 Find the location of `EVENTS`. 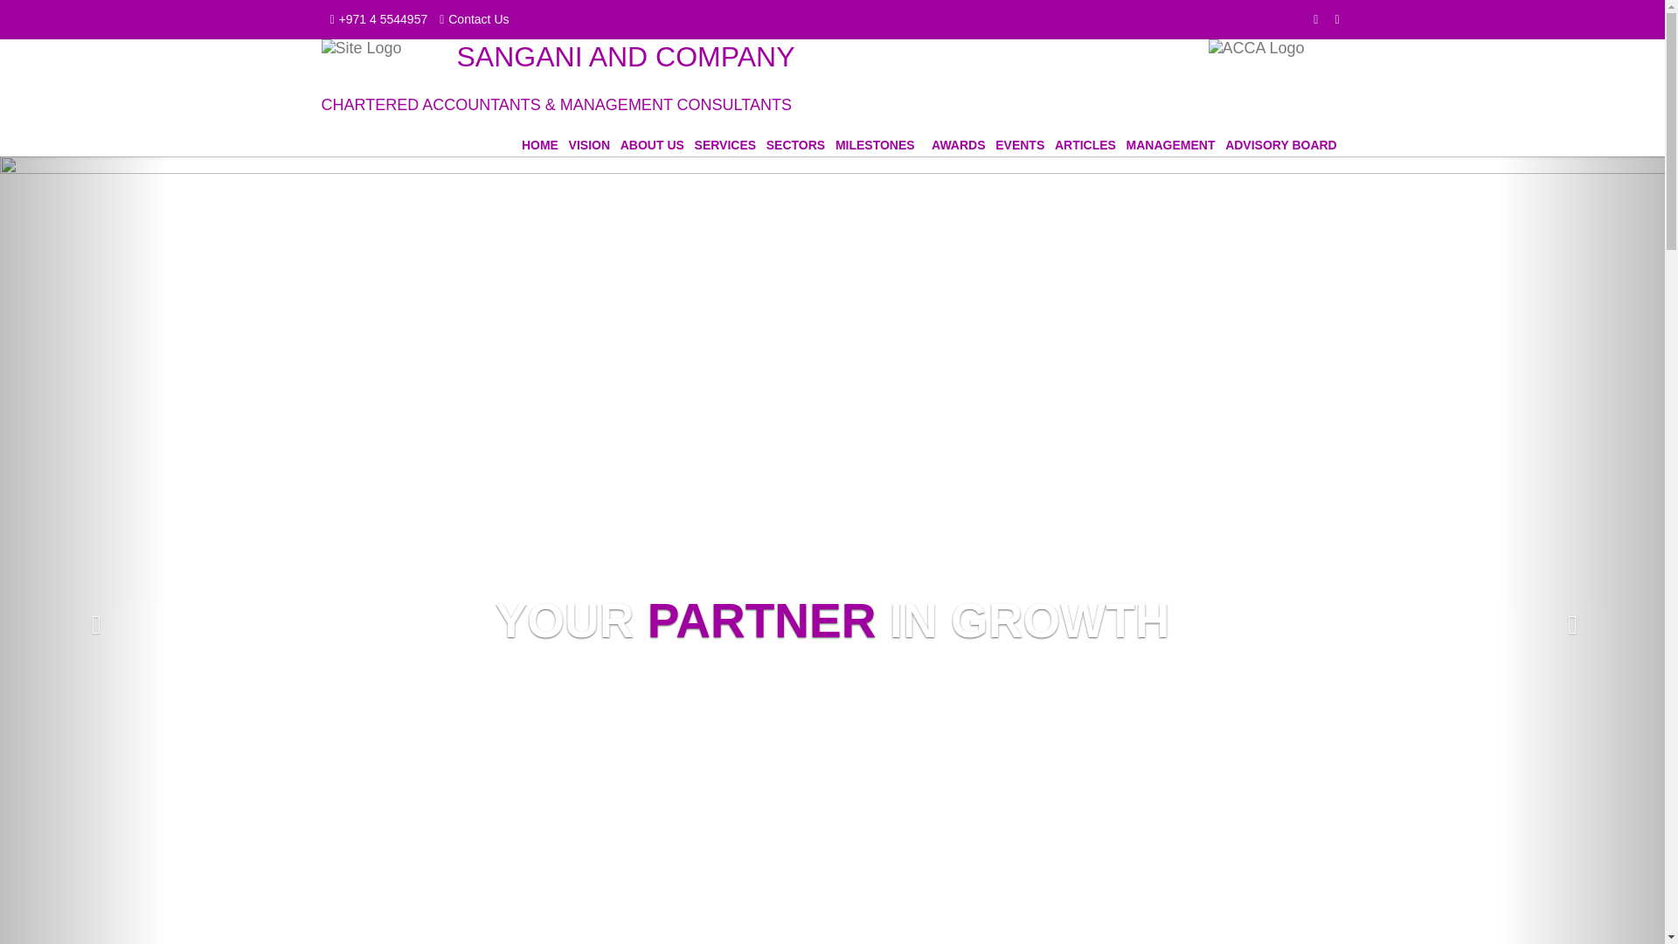

EVENTS is located at coordinates (1019, 144).